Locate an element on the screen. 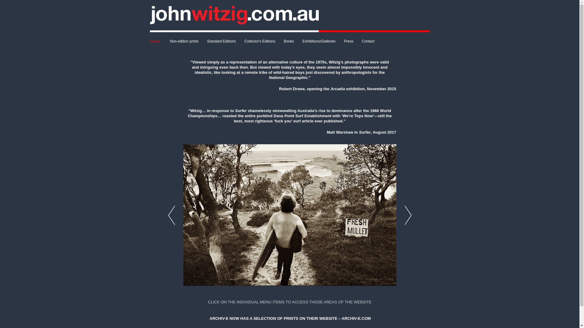 Image resolution: width=584 pixels, height=328 pixels. Books is located at coordinates (289, 41).